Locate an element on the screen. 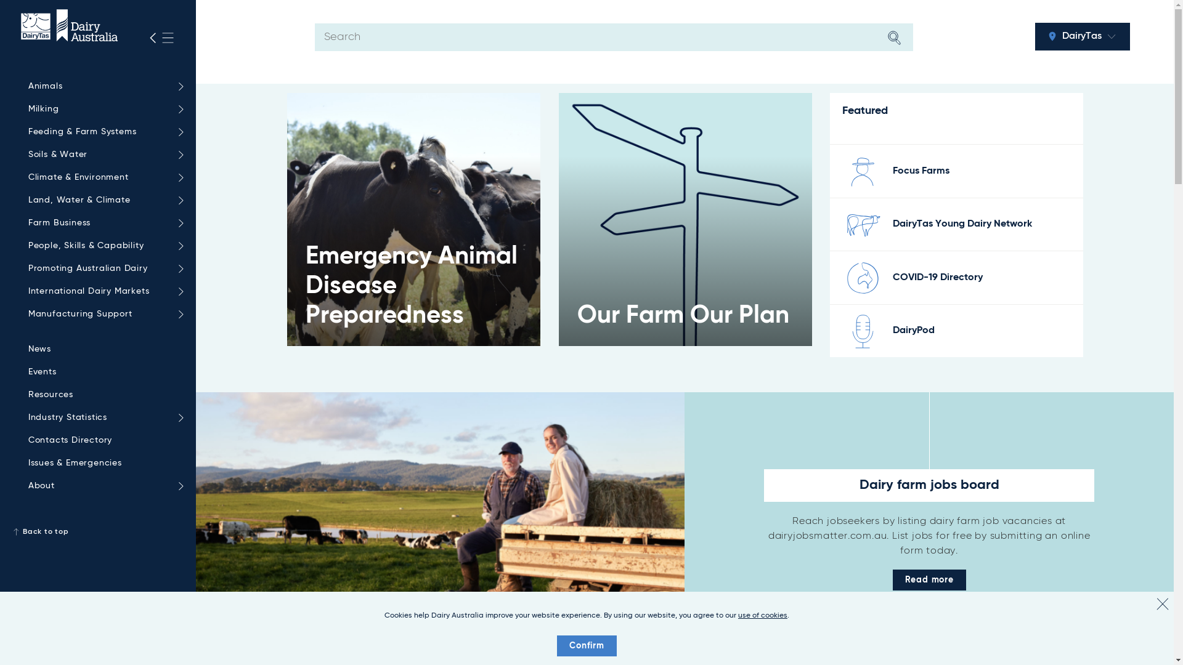  Read more is located at coordinates (929, 580).